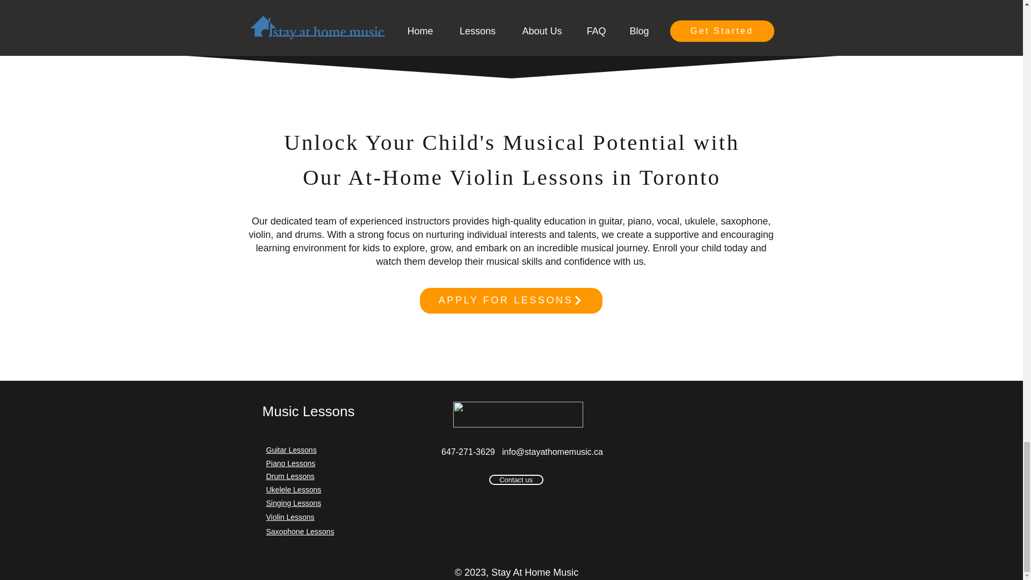 The height and width of the screenshot is (580, 1031). Describe the element at coordinates (290, 476) in the screenshot. I see `Drum Lessons` at that location.